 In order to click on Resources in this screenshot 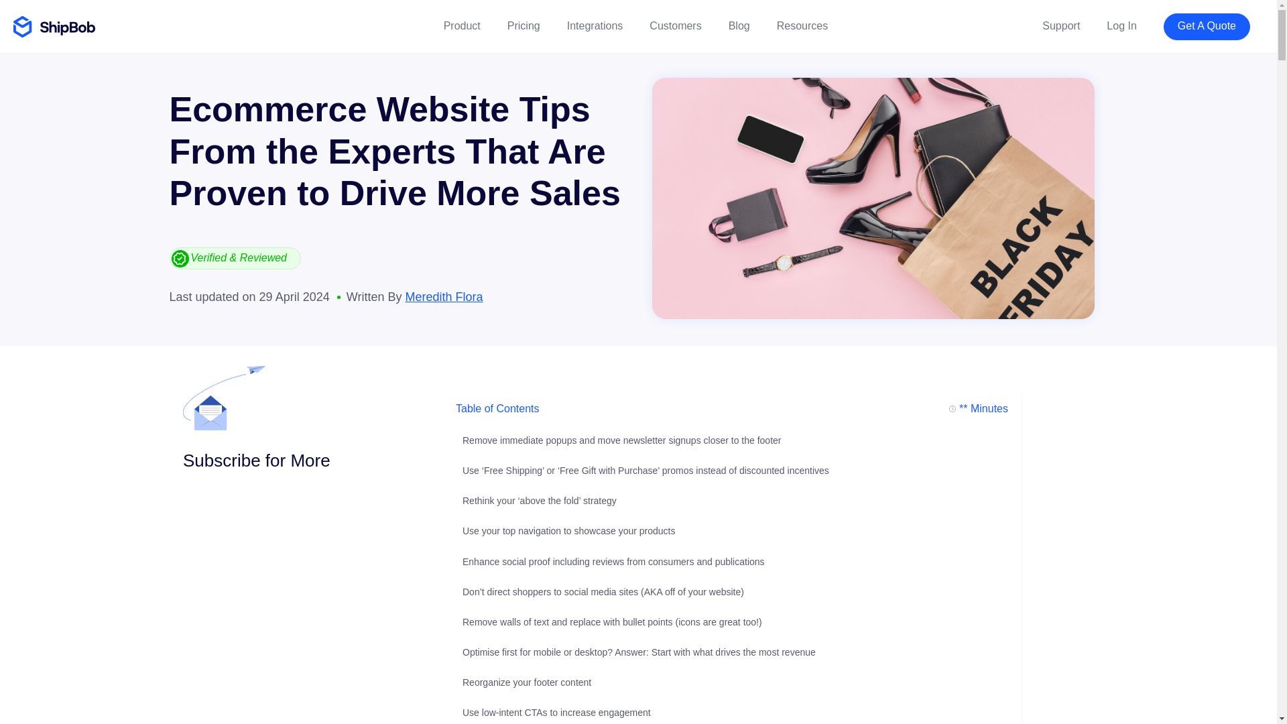, I will do `click(802, 26)`.